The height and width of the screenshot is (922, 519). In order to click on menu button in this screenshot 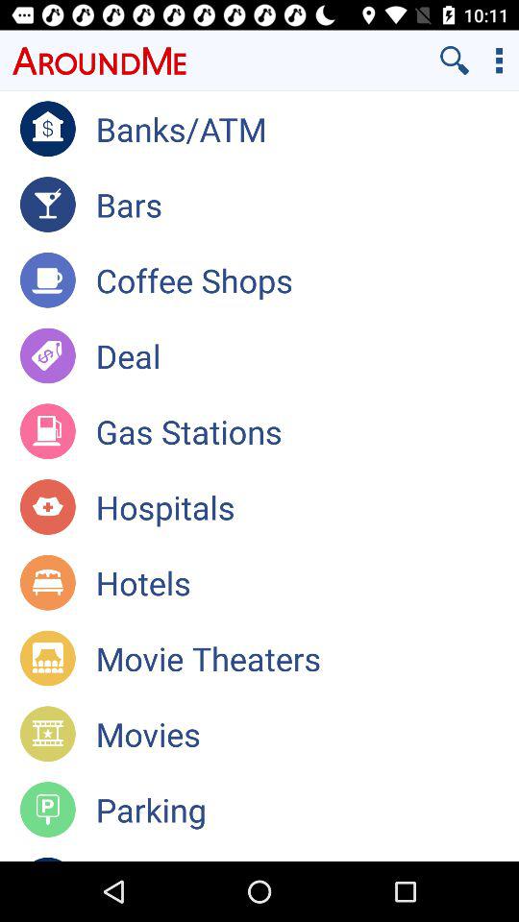, I will do `click(500, 60)`.